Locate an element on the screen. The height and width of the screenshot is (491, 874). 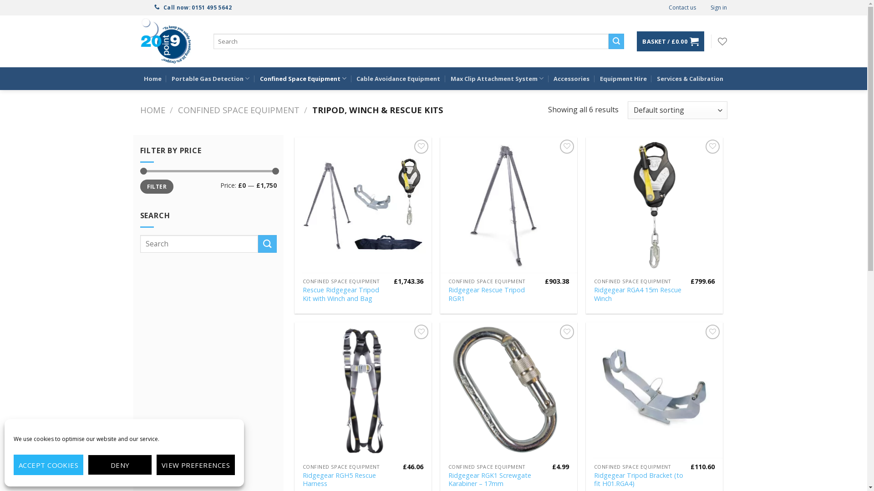
Confined Space Equipment is located at coordinates (303, 79).